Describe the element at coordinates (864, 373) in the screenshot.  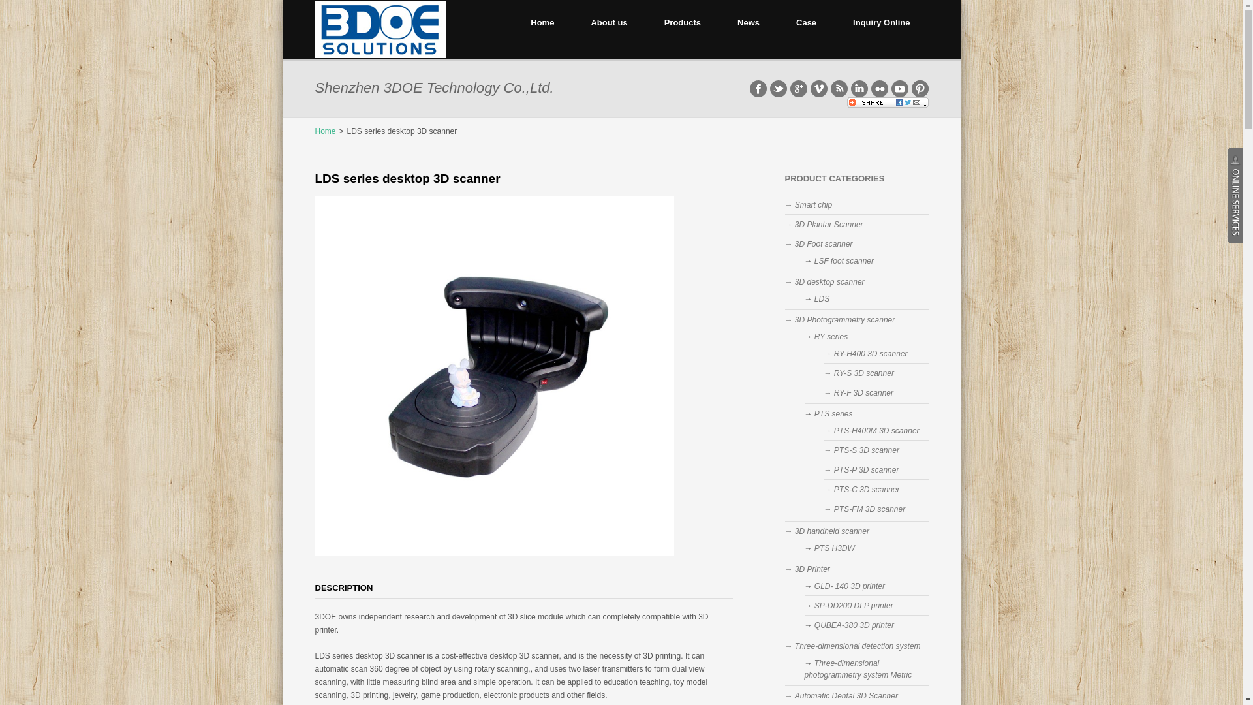
I see `RY-S 3D scanner` at that location.